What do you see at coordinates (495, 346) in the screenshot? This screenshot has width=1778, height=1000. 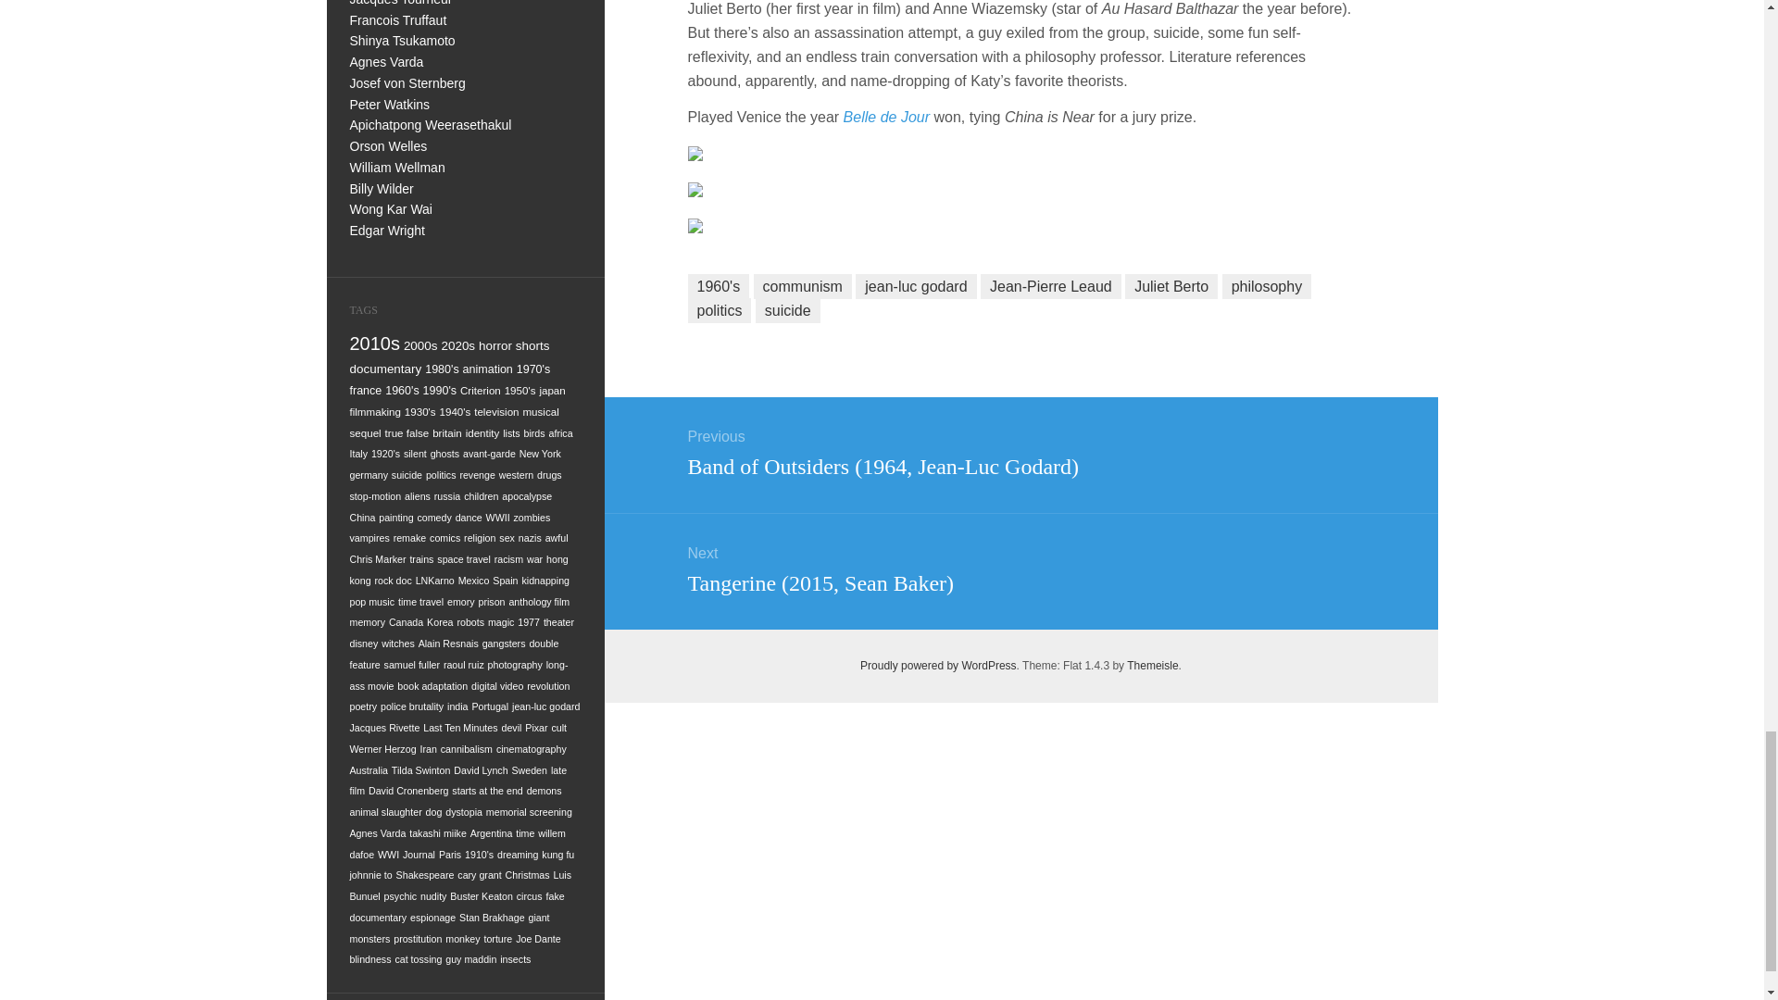 I see `338 topics` at bounding box center [495, 346].